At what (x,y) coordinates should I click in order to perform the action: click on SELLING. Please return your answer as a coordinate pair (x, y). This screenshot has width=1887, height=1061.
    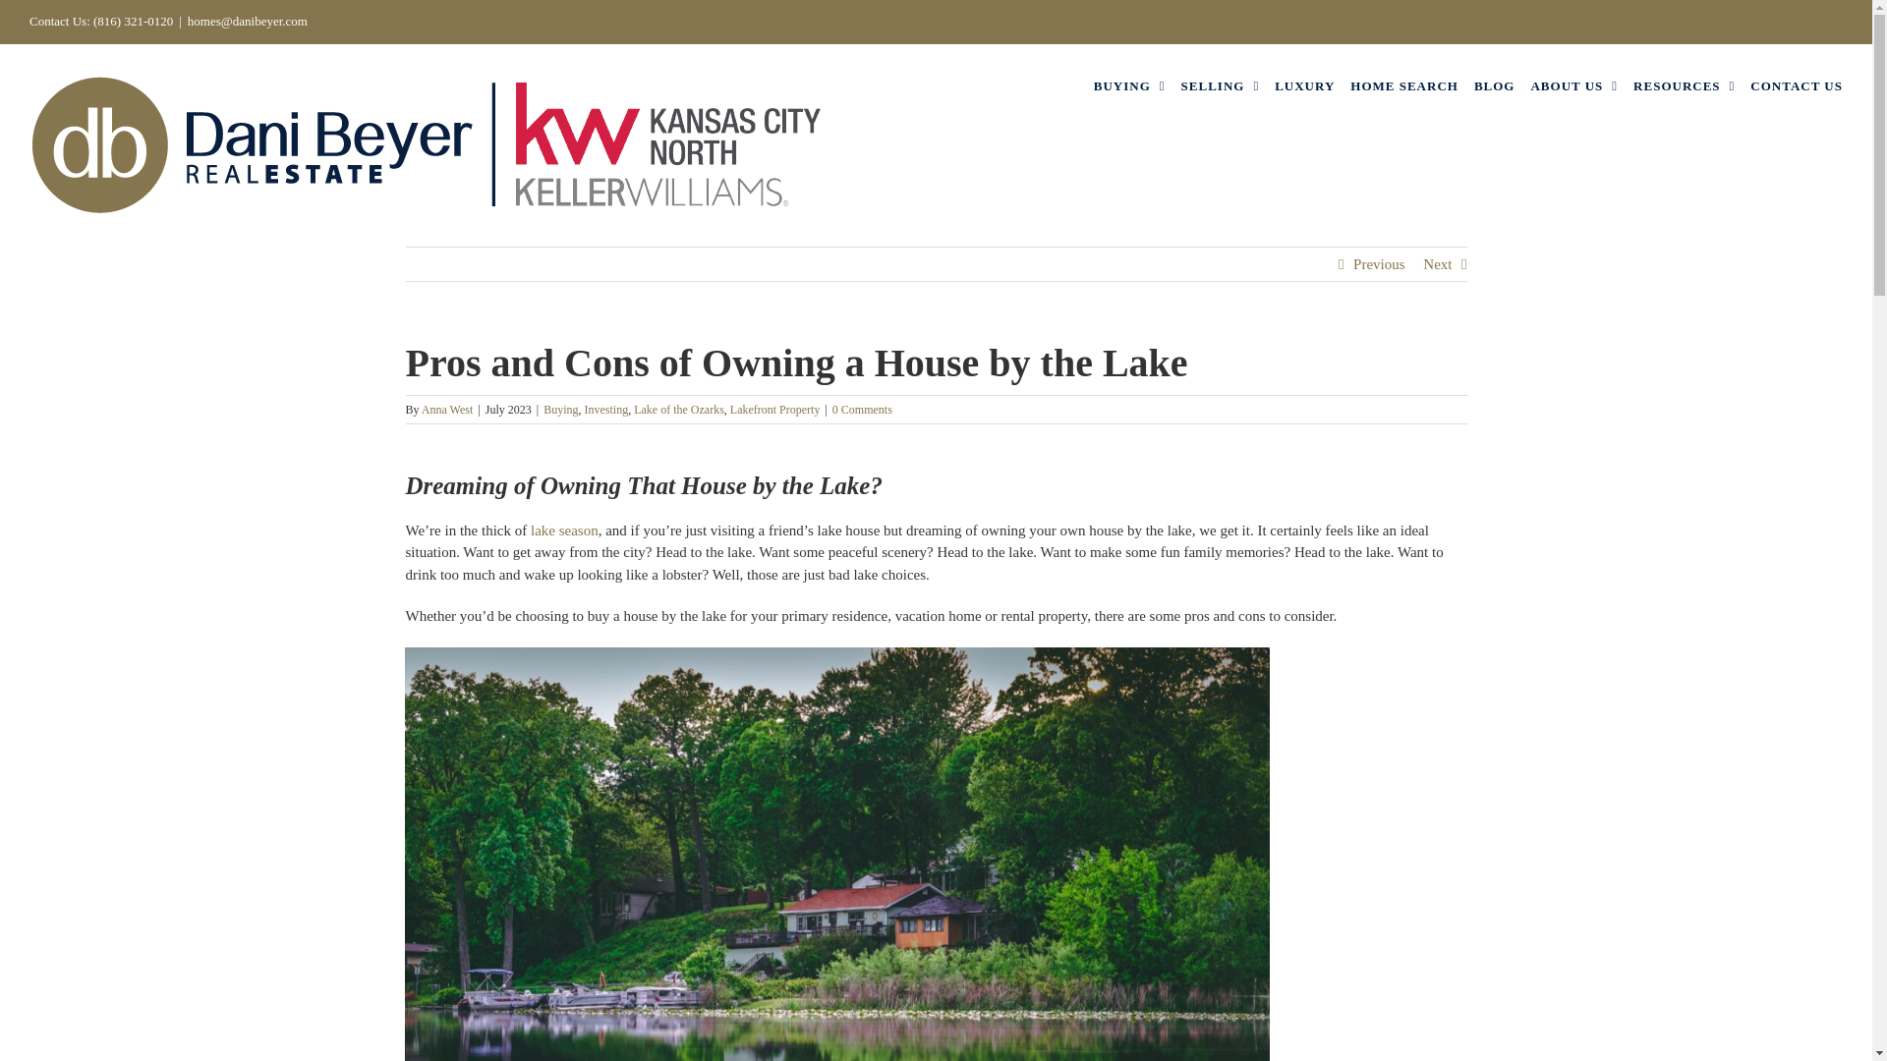
    Looking at the image, I should click on (1221, 84).